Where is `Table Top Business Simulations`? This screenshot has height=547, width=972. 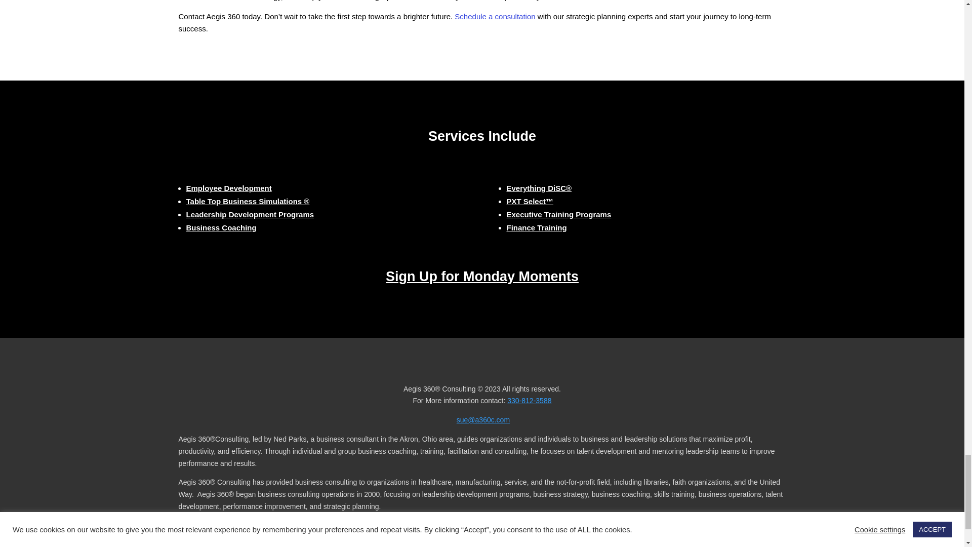
Table Top Business Simulations is located at coordinates (248, 201).